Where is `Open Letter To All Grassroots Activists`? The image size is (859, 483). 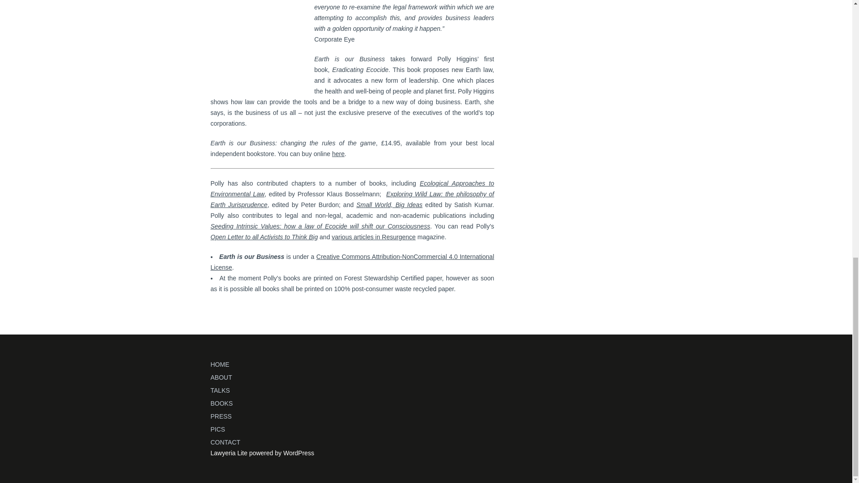
Open Letter To All Grassroots Activists is located at coordinates (264, 237).